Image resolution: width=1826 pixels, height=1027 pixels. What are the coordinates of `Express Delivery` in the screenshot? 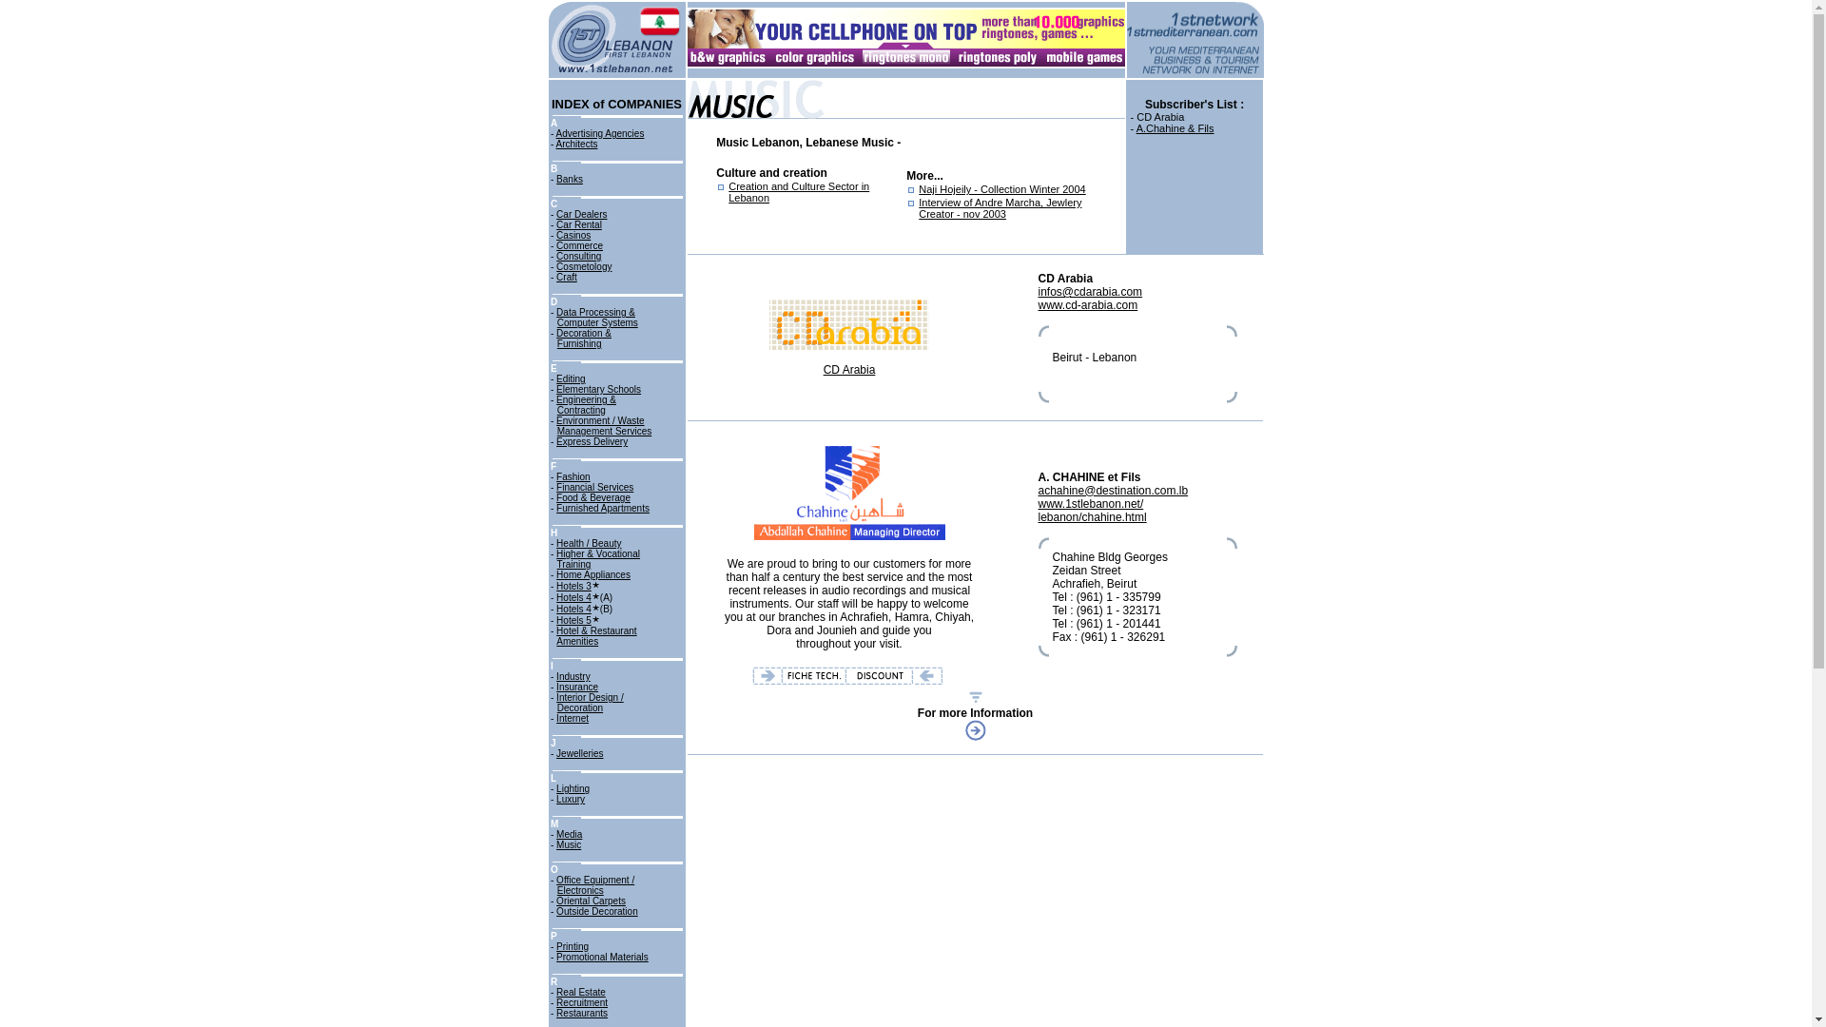 It's located at (592, 441).